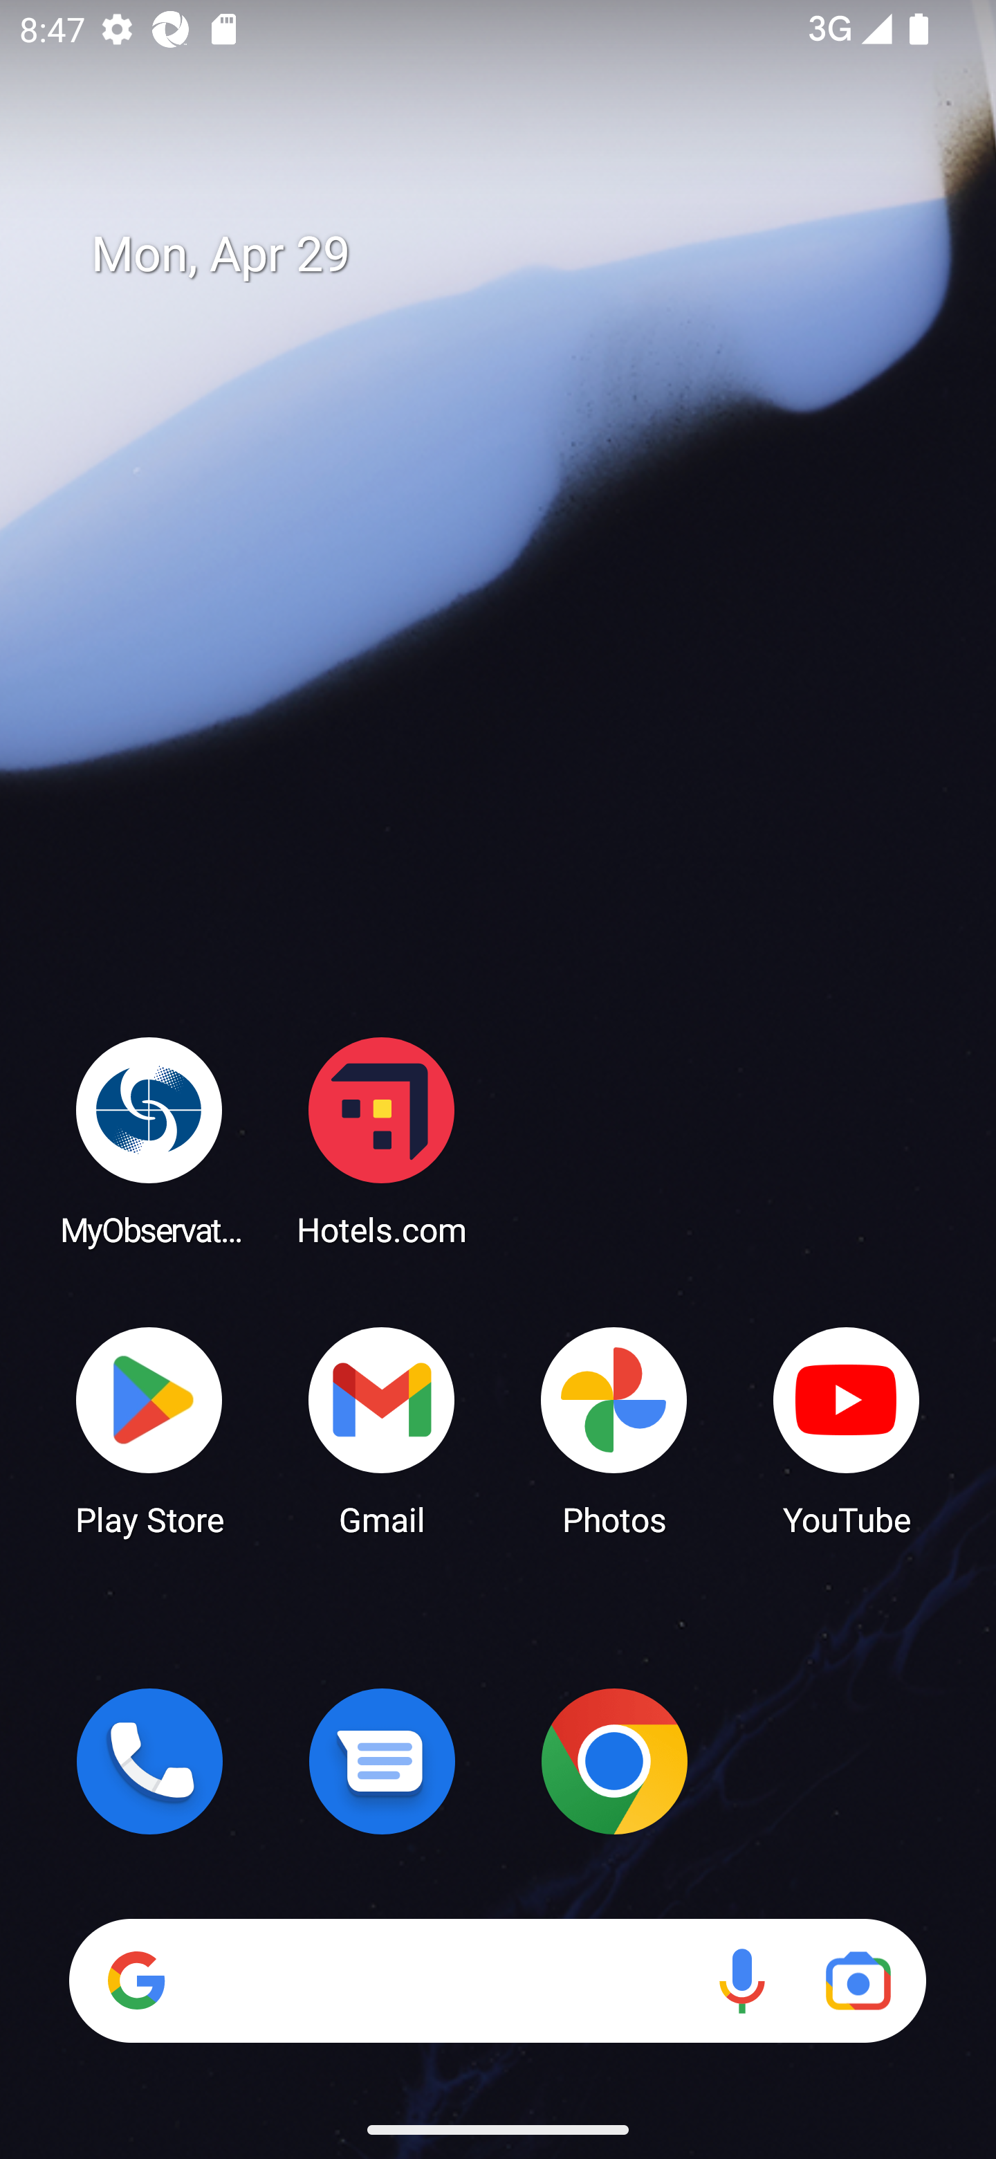 The height and width of the screenshot is (2159, 996). What do you see at coordinates (149, 1140) in the screenshot?
I see `MyObservatory` at bounding box center [149, 1140].